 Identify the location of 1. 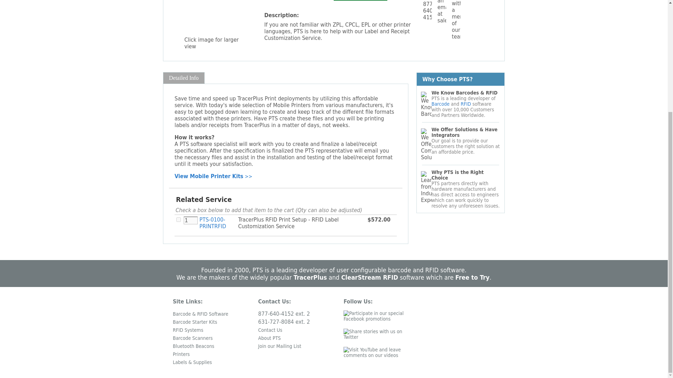
(191, 220).